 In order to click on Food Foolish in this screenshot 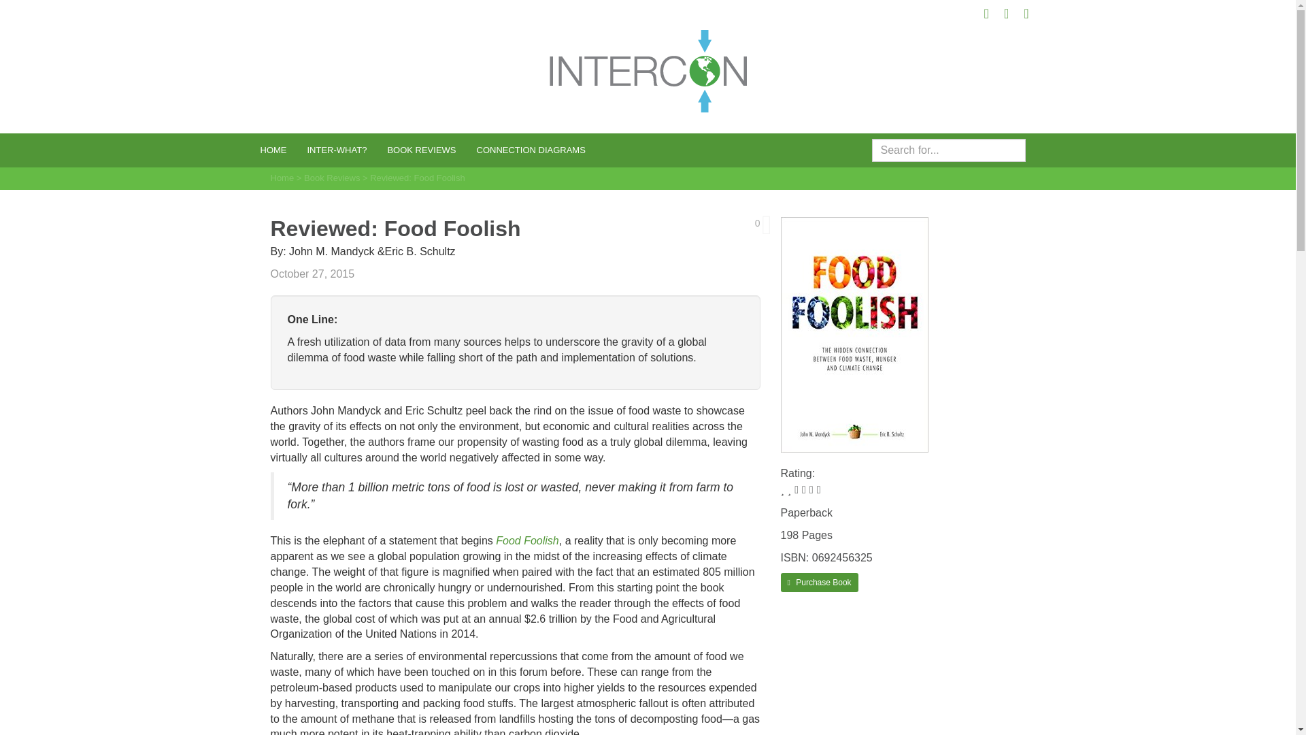, I will do `click(527, 540)`.